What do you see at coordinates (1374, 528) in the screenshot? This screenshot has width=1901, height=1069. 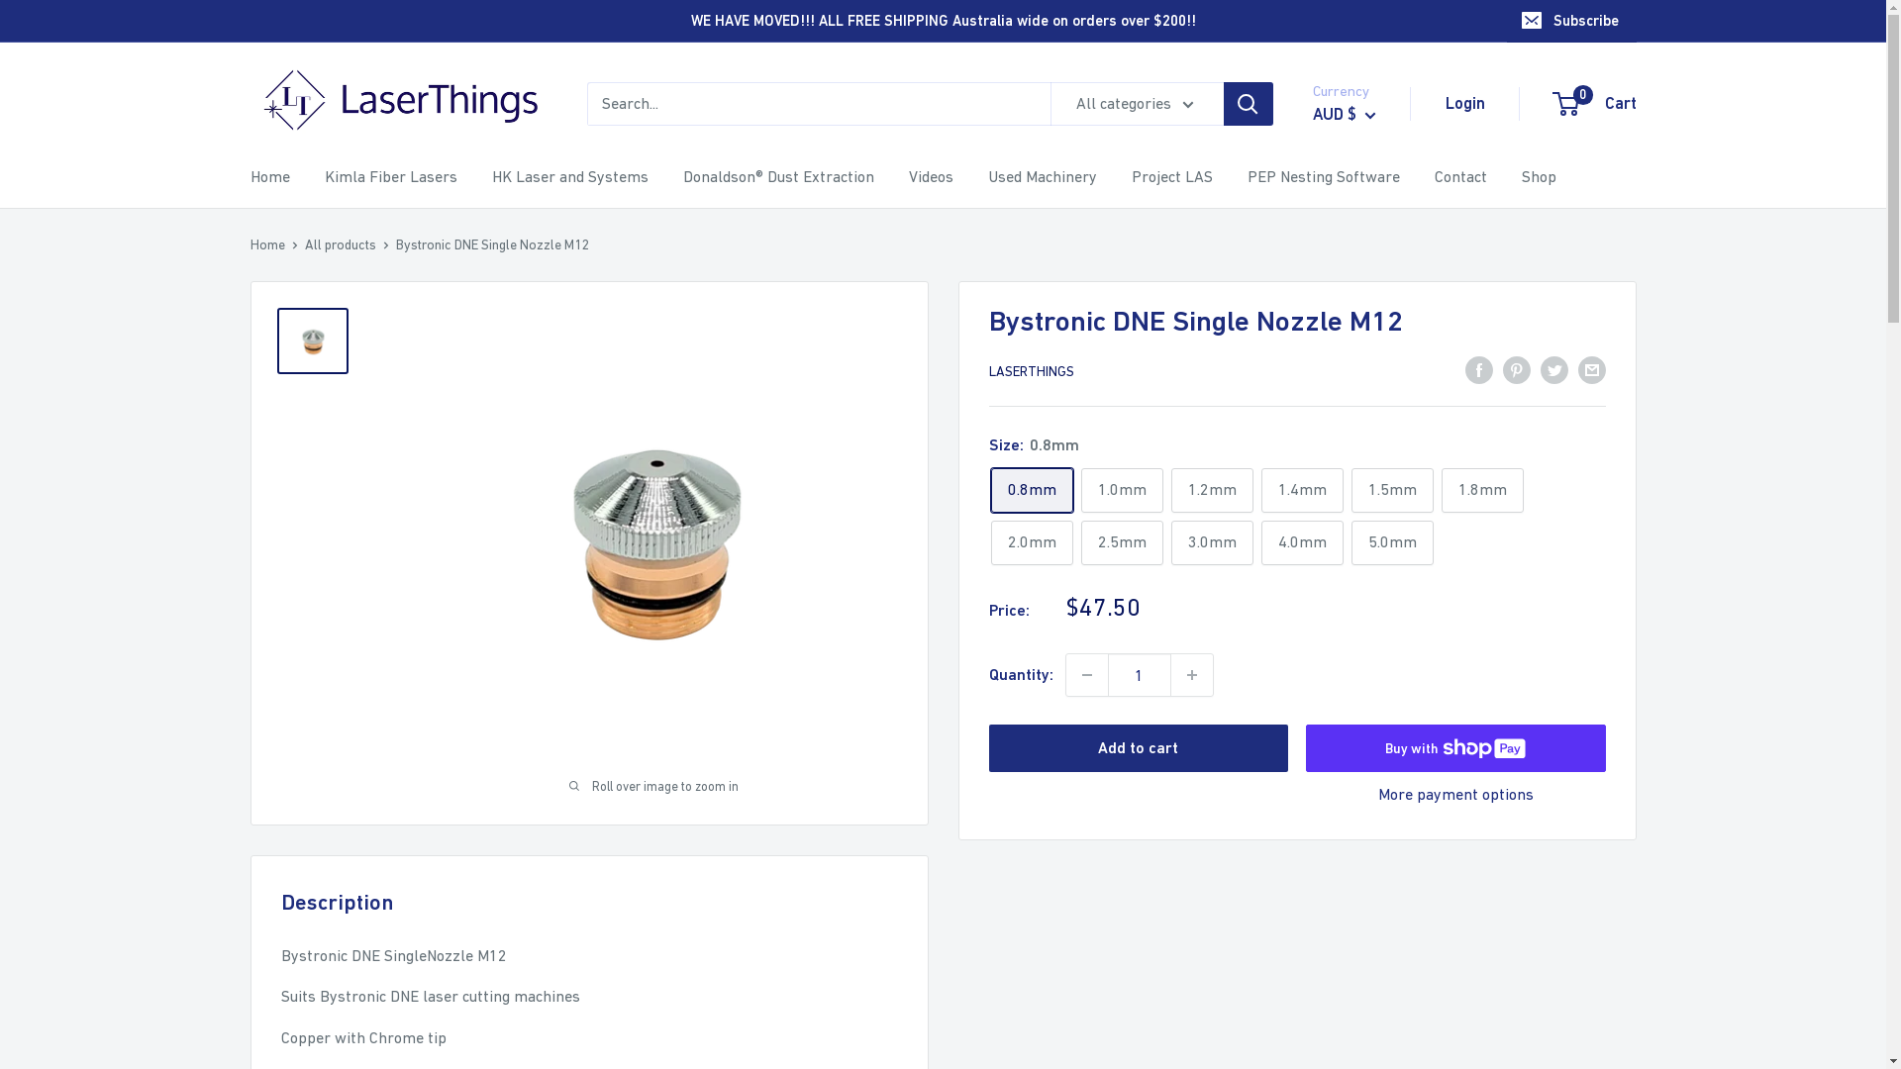 I see `AWG` at bounding box center [1374, 528].